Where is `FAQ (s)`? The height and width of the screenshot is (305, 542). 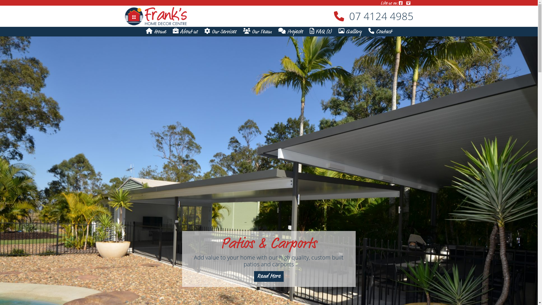
FAQ (s) is located at coordinates (321, 32).